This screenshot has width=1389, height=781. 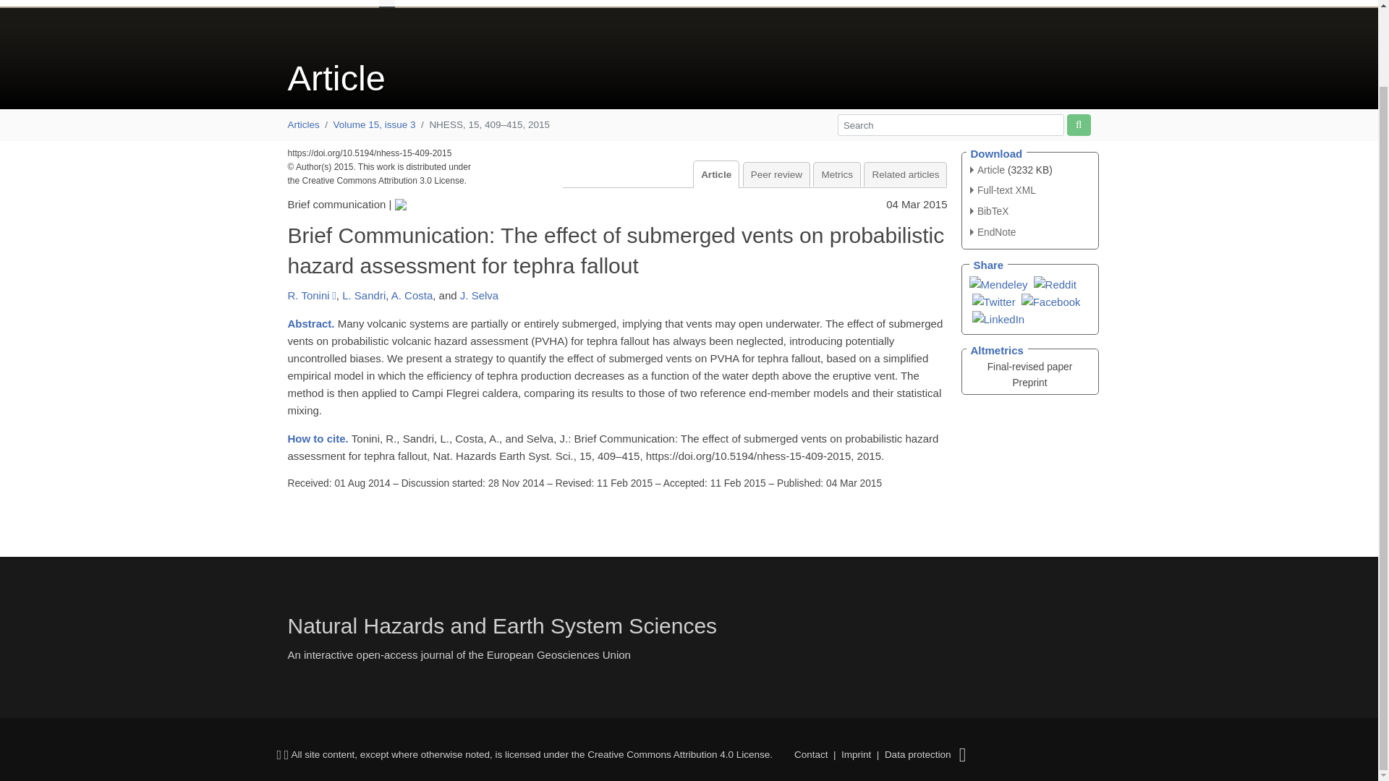 I want to click on POLICIES, so click(x=660, y=4).